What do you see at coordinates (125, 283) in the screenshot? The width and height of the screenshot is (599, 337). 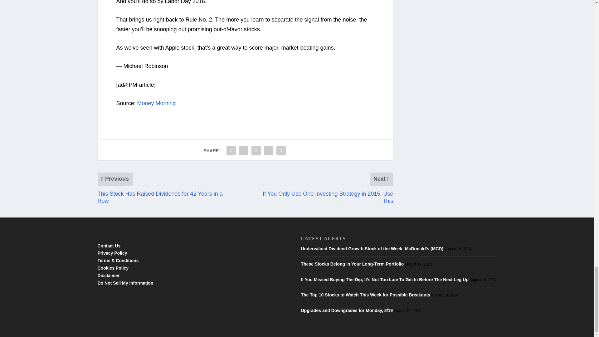 I see `Do Not Sell My Information` at bounding box center [125, 283].